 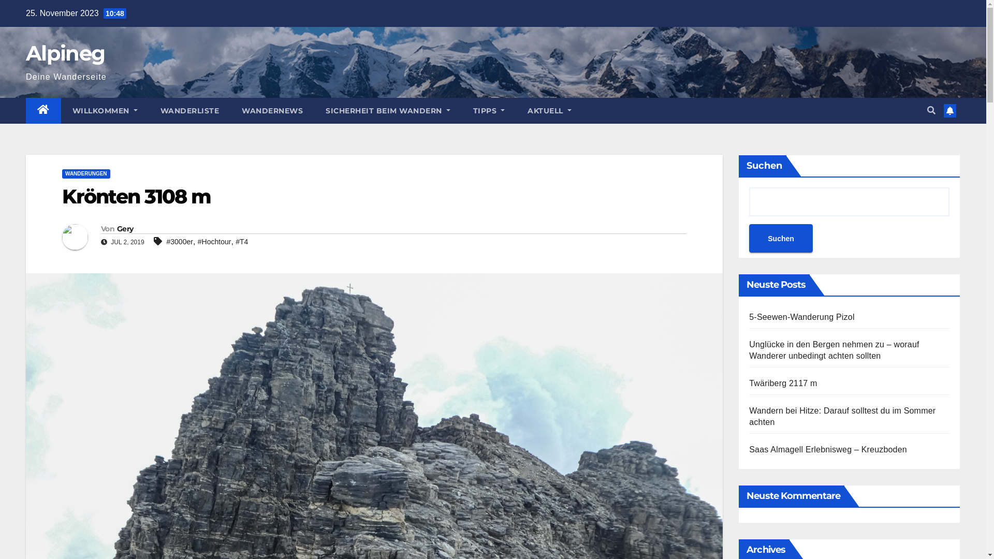 I want to click on #T4, so click(x=242, y=242).